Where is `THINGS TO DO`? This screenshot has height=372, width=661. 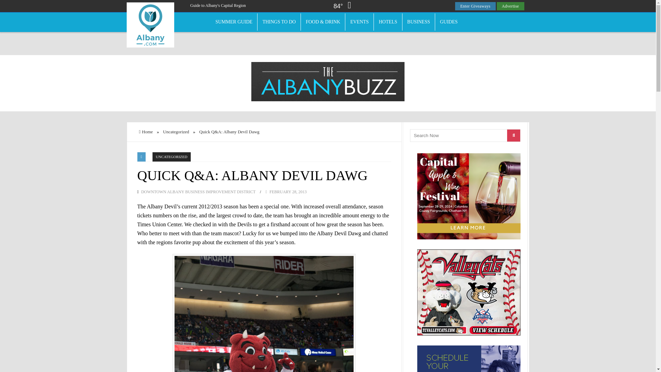
THINGS TO DO is located at coordinates (279, 22).